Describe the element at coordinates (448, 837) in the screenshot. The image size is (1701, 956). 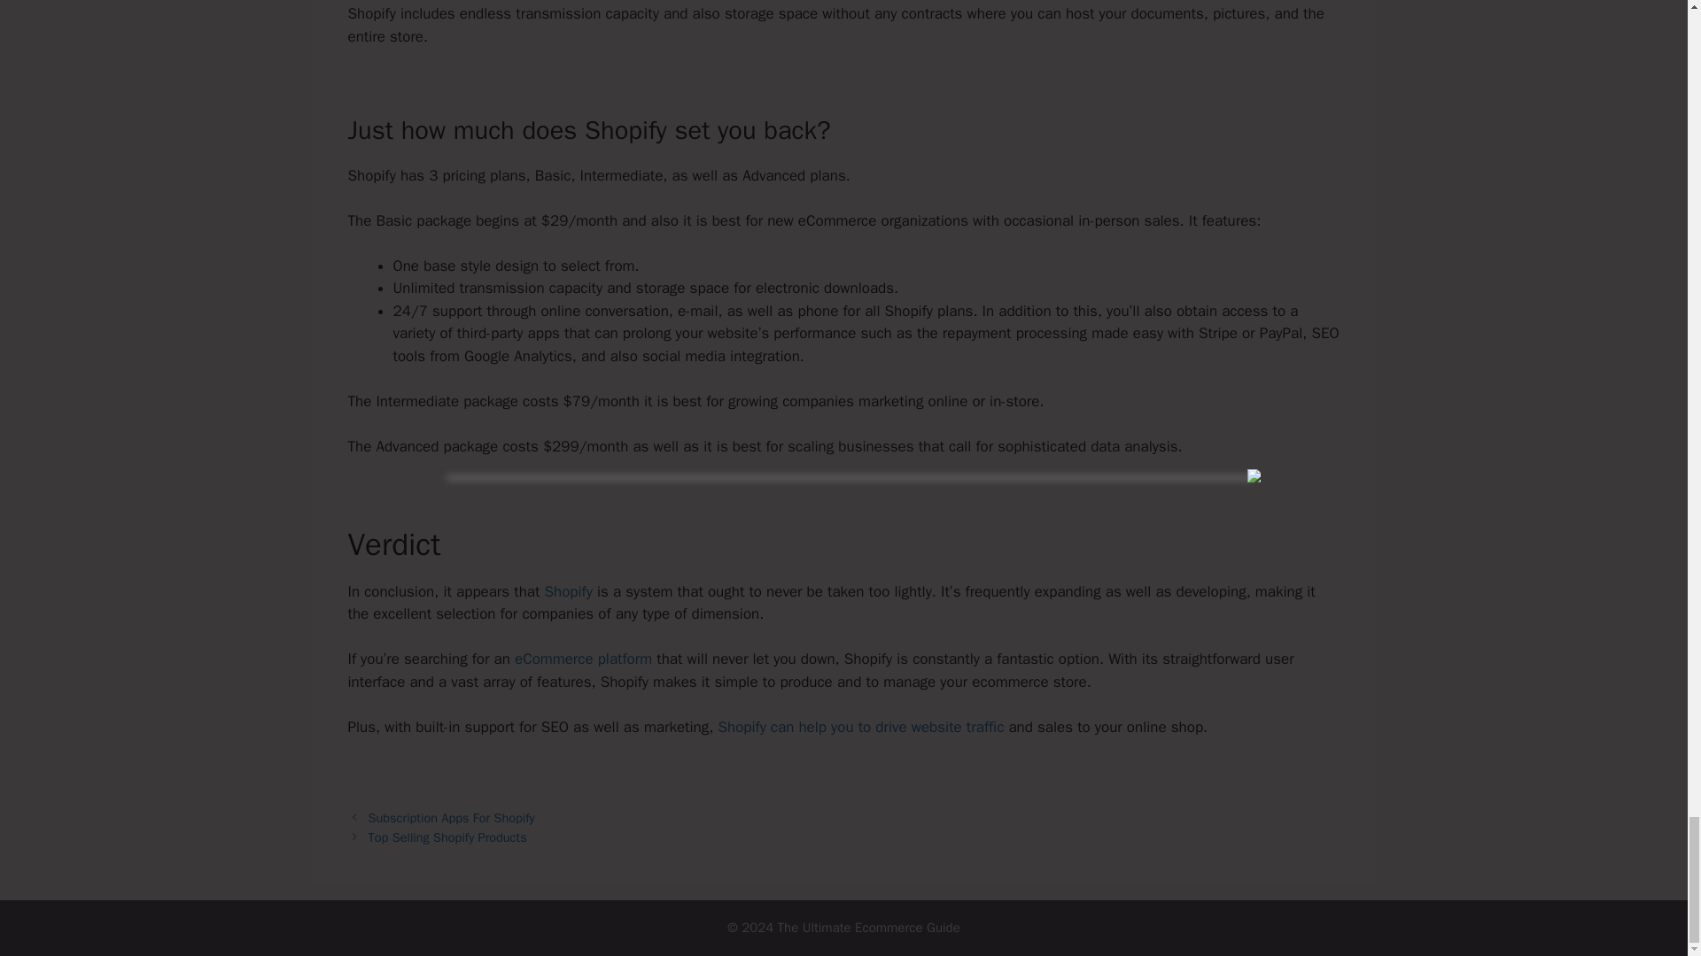
I see `Top Selling Shopify Products` at that location.